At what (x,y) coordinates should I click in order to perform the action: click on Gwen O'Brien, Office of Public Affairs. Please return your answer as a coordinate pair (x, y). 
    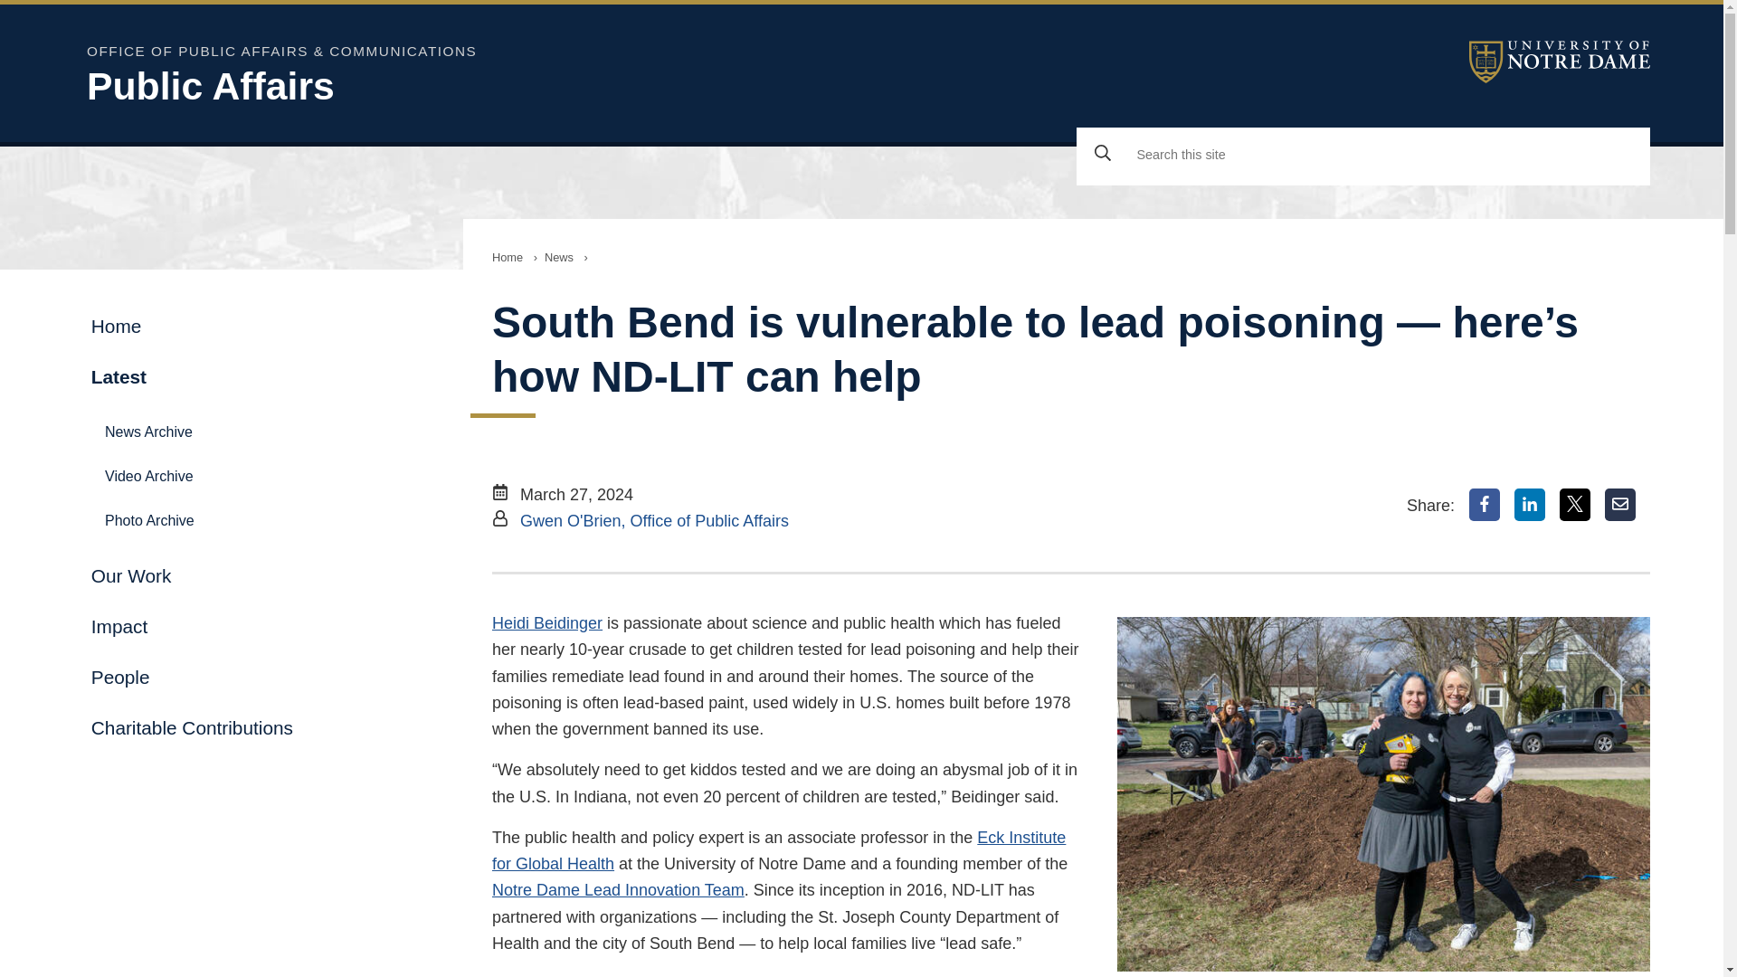
    Looking at the image, I should click on (653, 521).